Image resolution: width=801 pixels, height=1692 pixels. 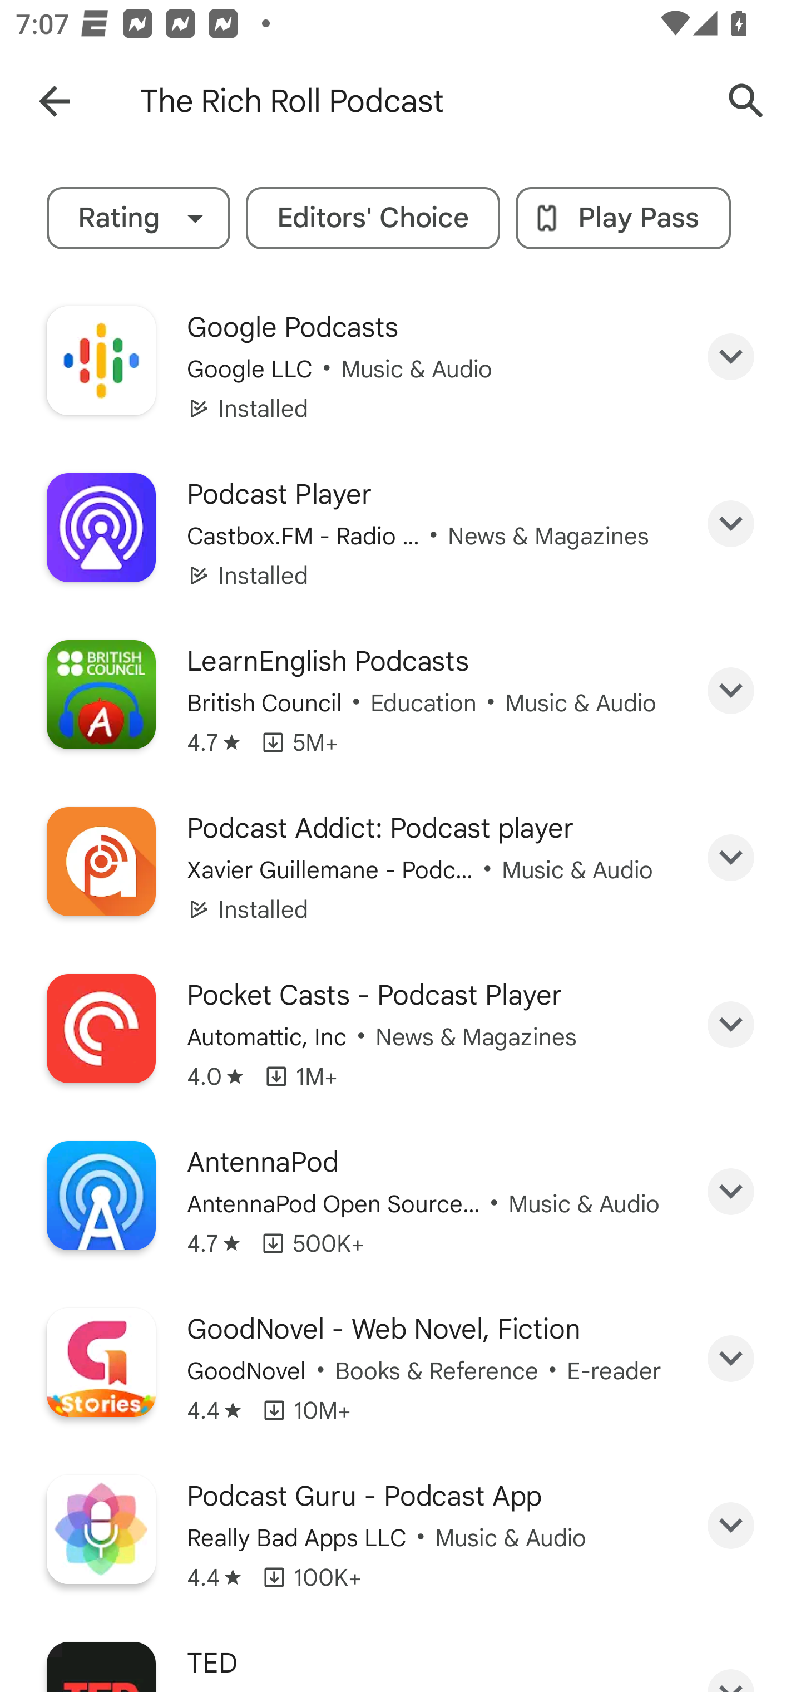 What do you see at coordinates (746, 101) in the screenshot?
I see `Search Google Play` at bounding box center [746, 101].